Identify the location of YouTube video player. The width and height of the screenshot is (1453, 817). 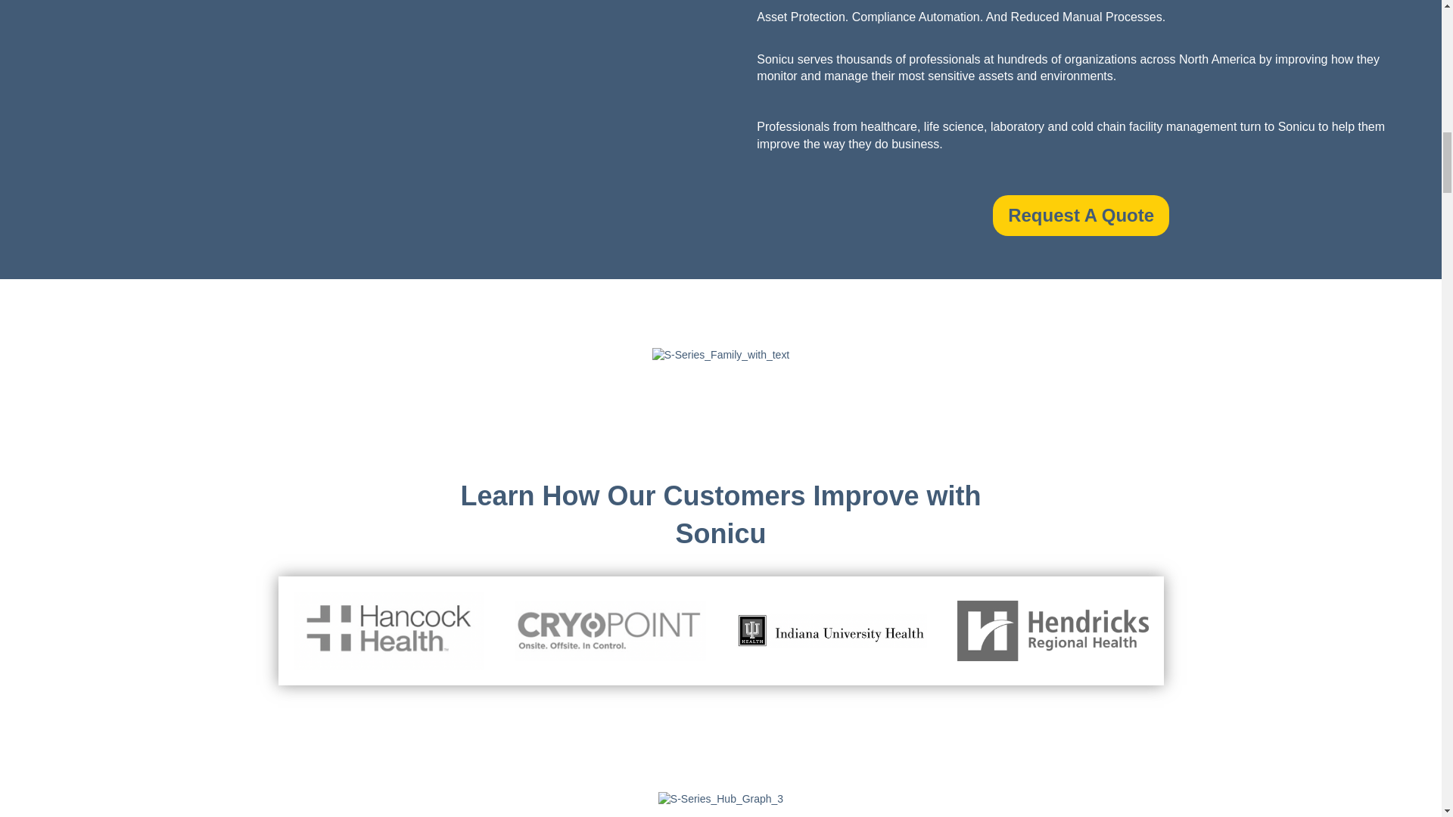
(360, 126).